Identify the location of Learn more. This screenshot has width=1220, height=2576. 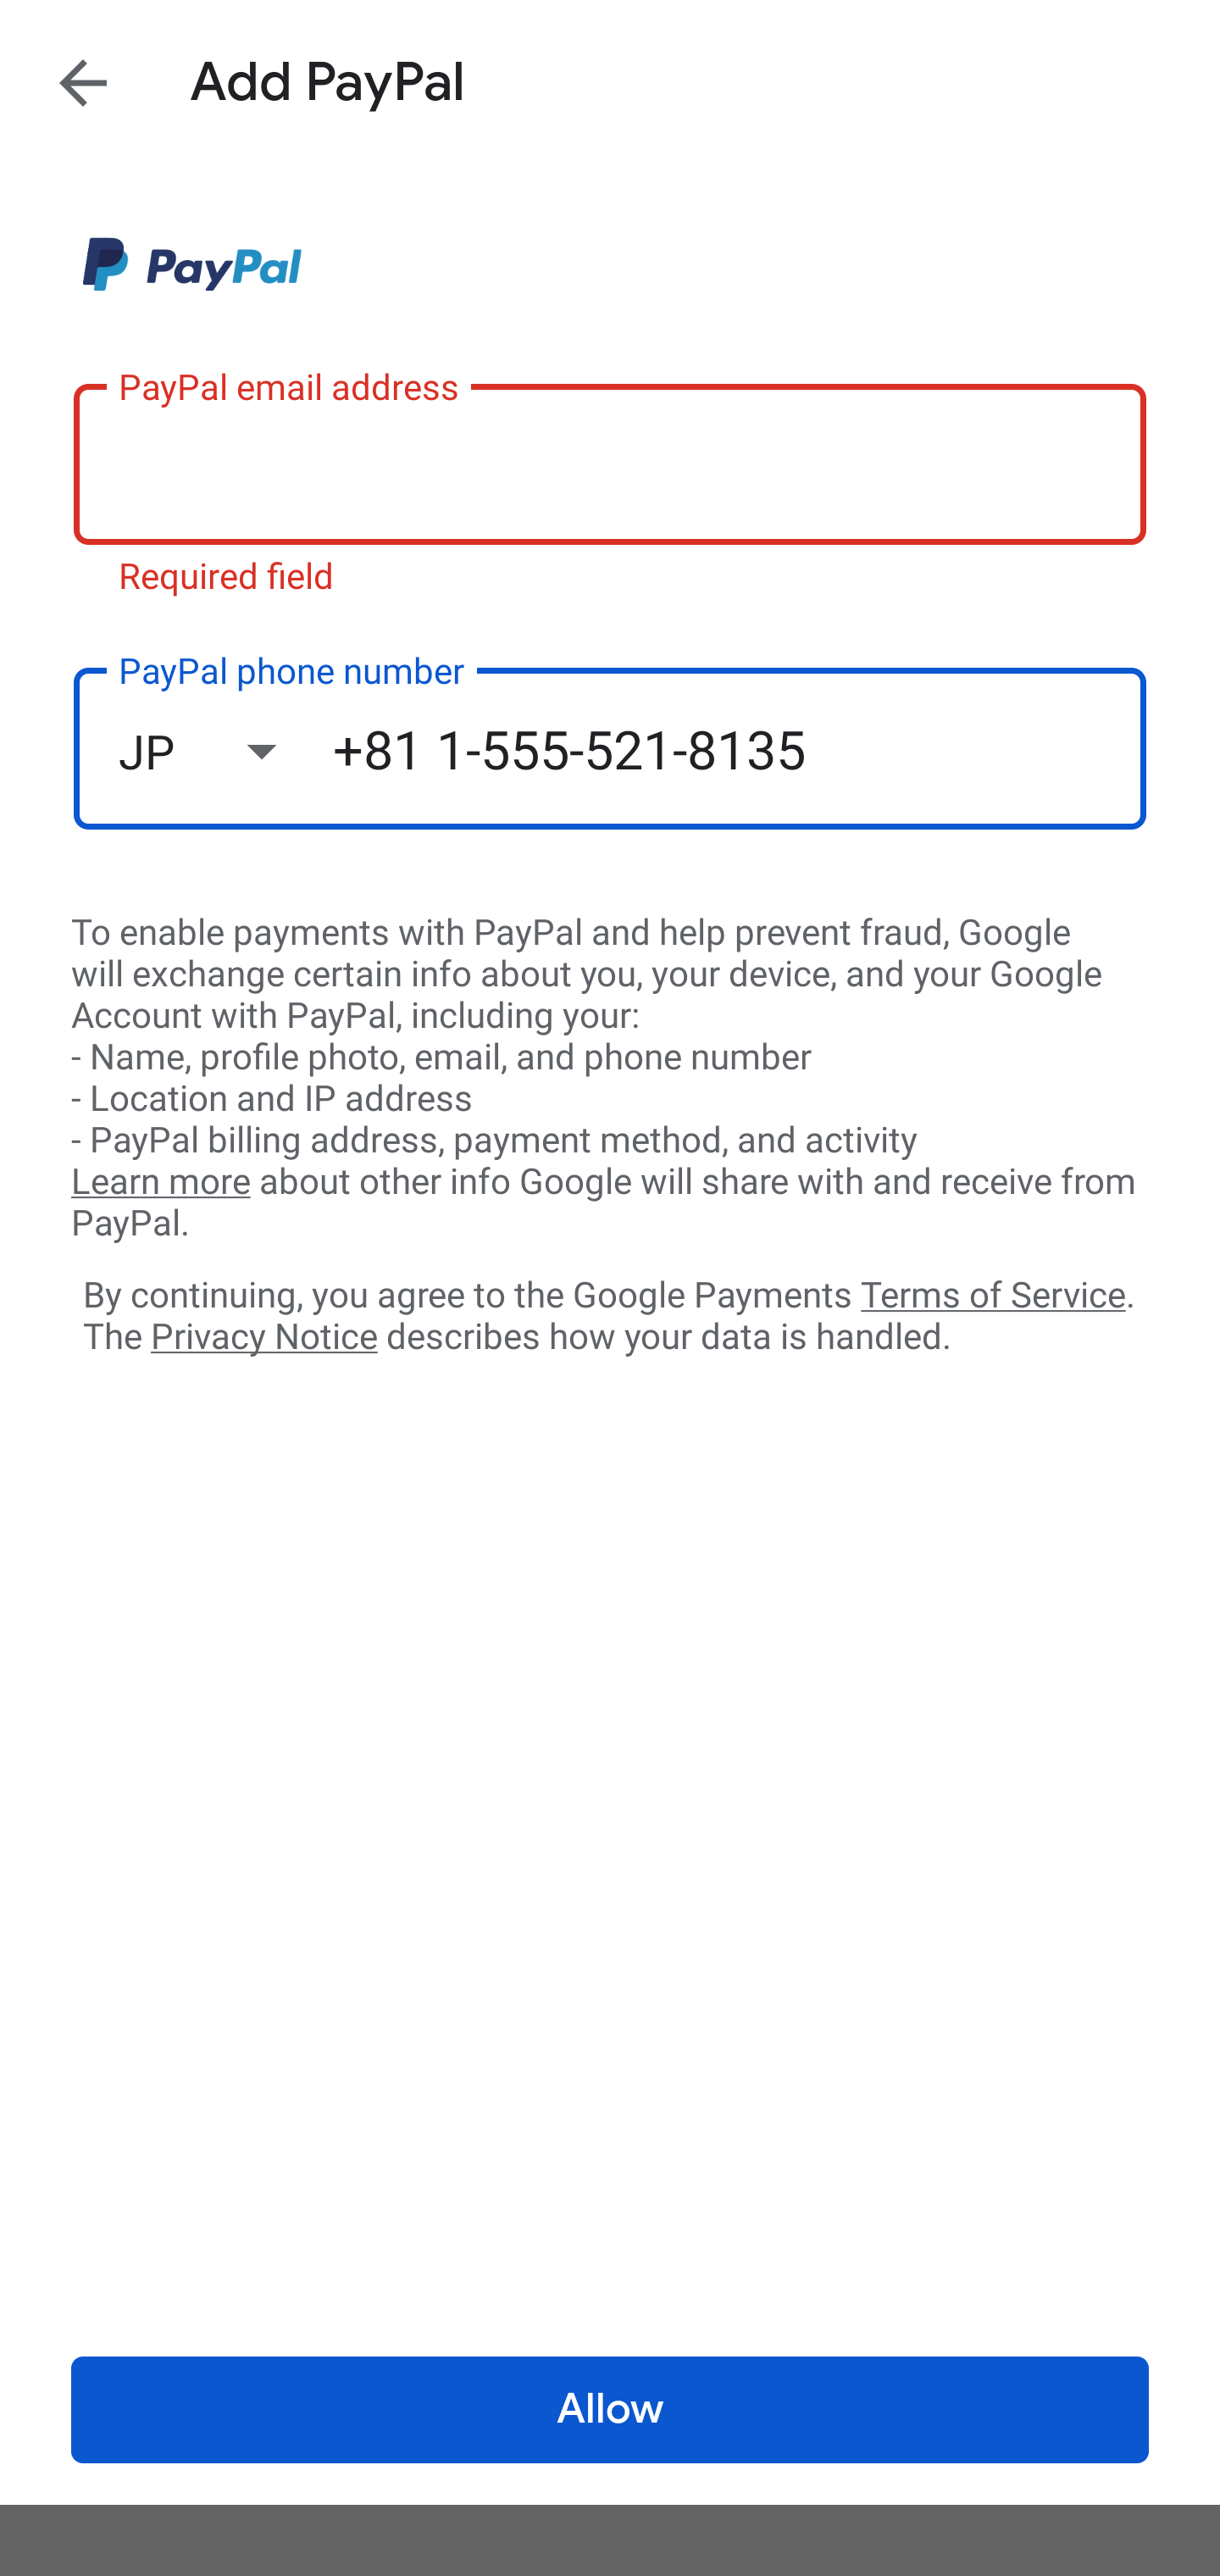
(160, 1182).